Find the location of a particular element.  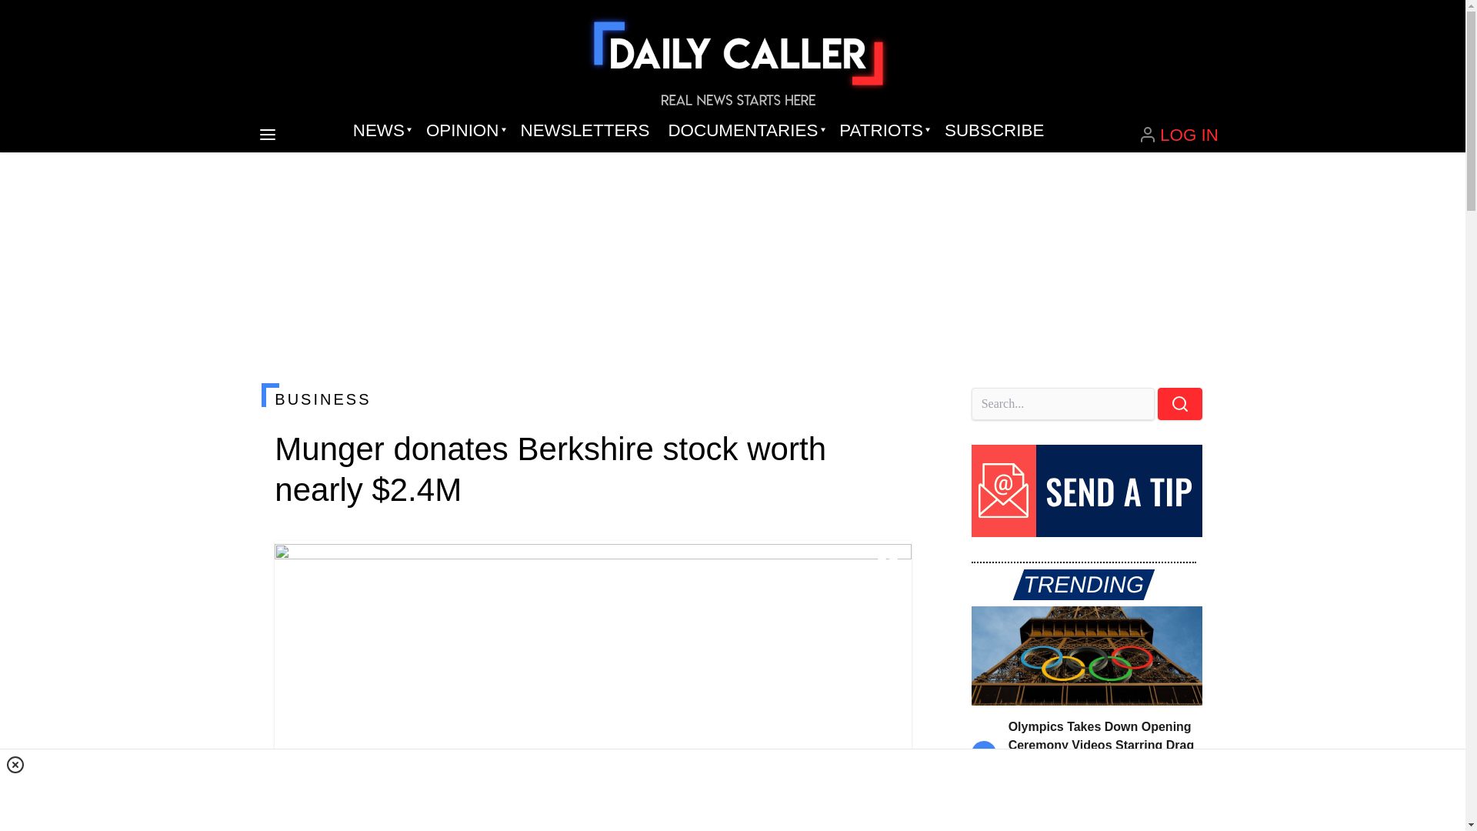

BUSINESS is located at coordinates (592, 399).